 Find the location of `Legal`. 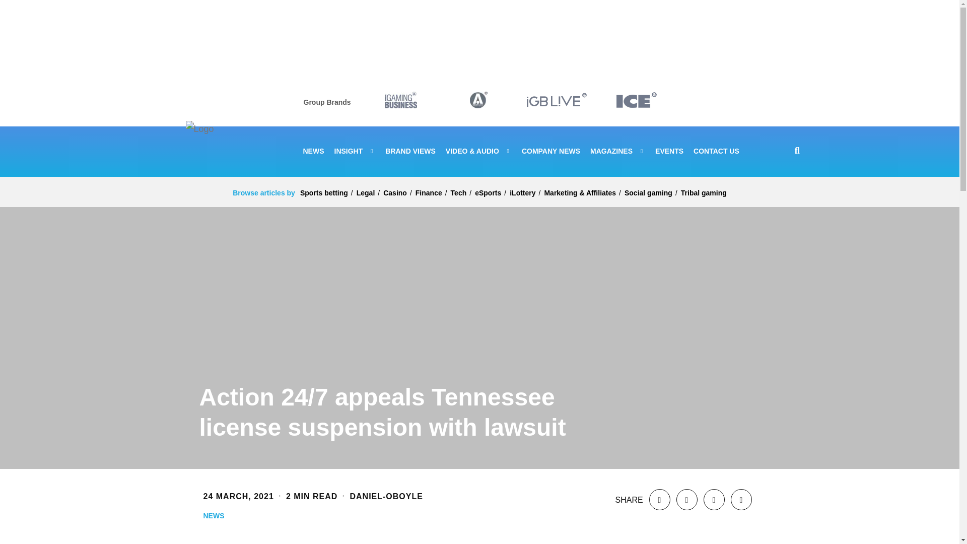

Legal is located at coordinates (366, 193).